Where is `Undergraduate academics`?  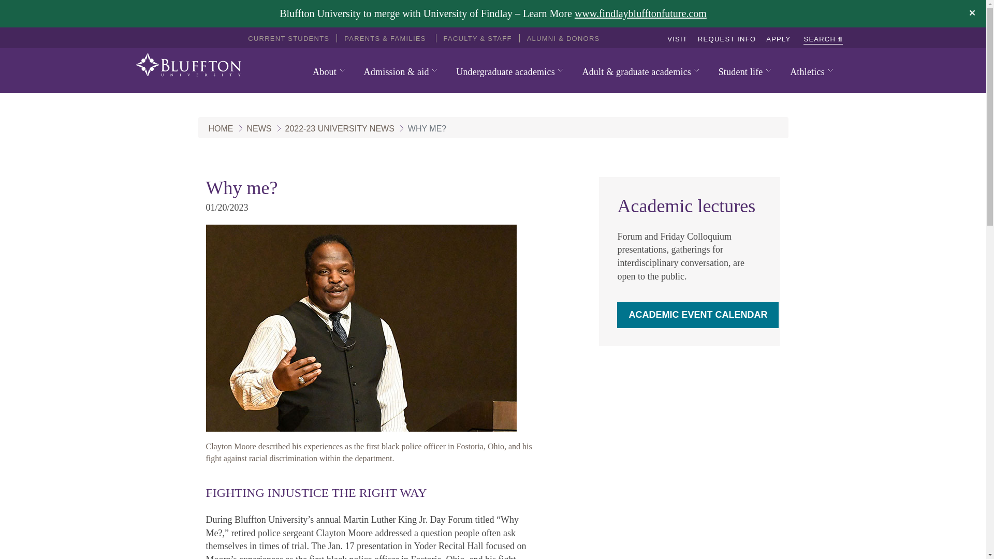
Undergraduate academics is located at coordinates (509, 72).